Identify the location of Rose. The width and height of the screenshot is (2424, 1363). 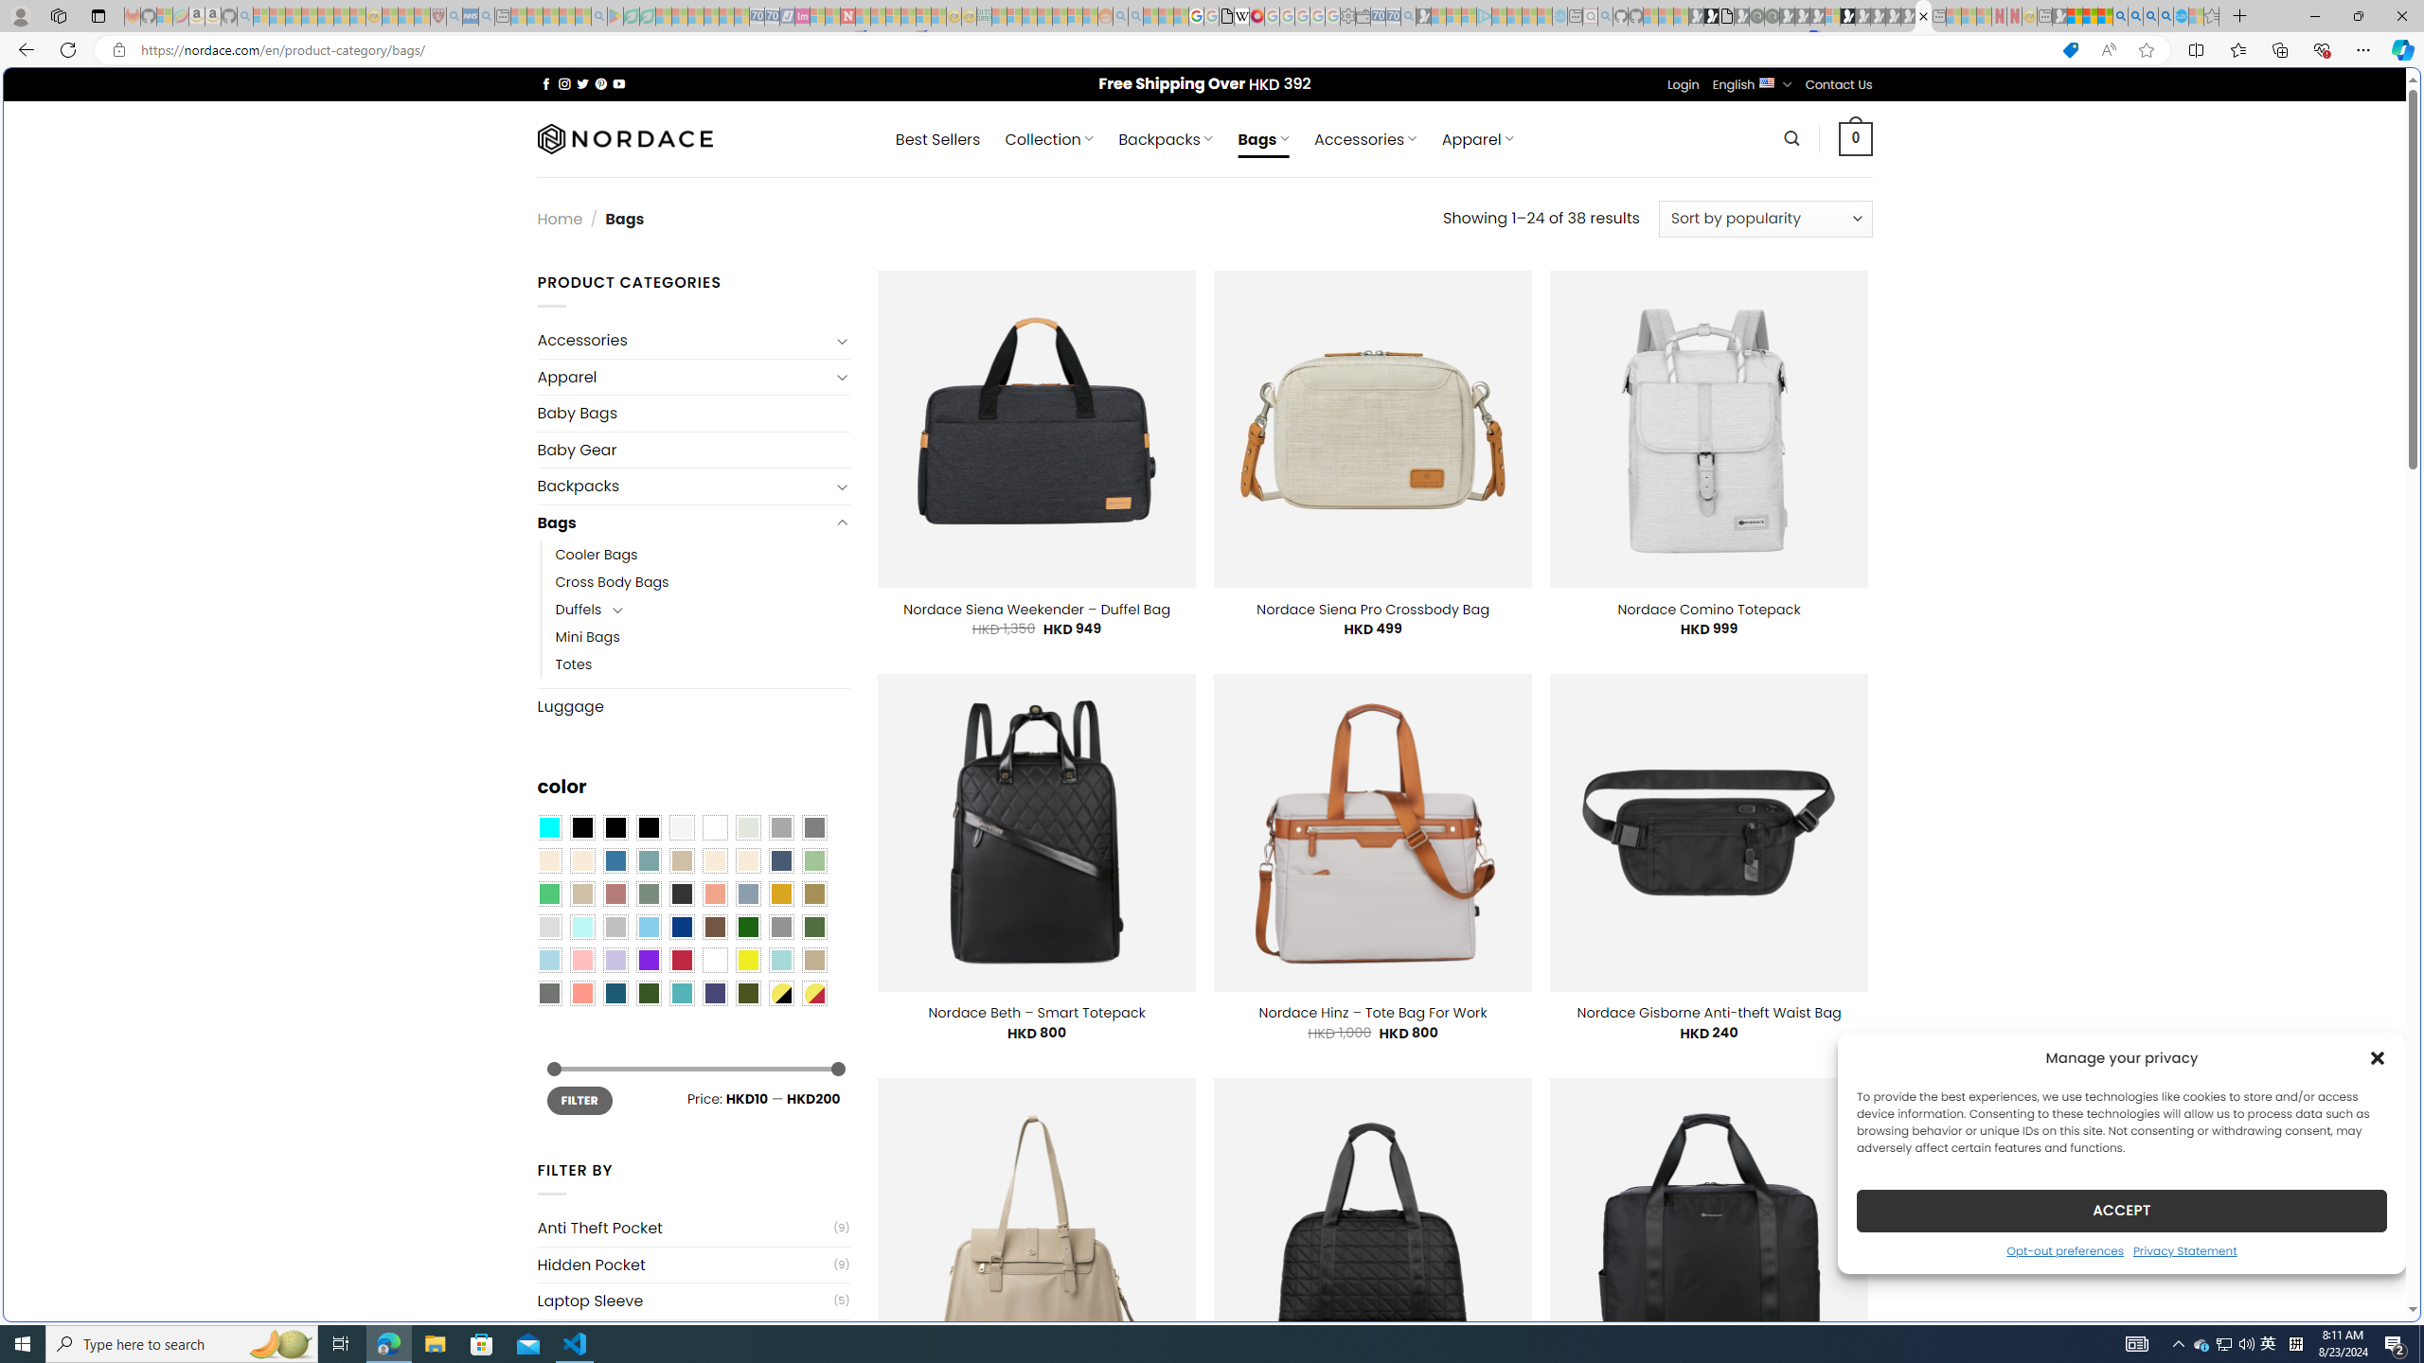
(615, 894).